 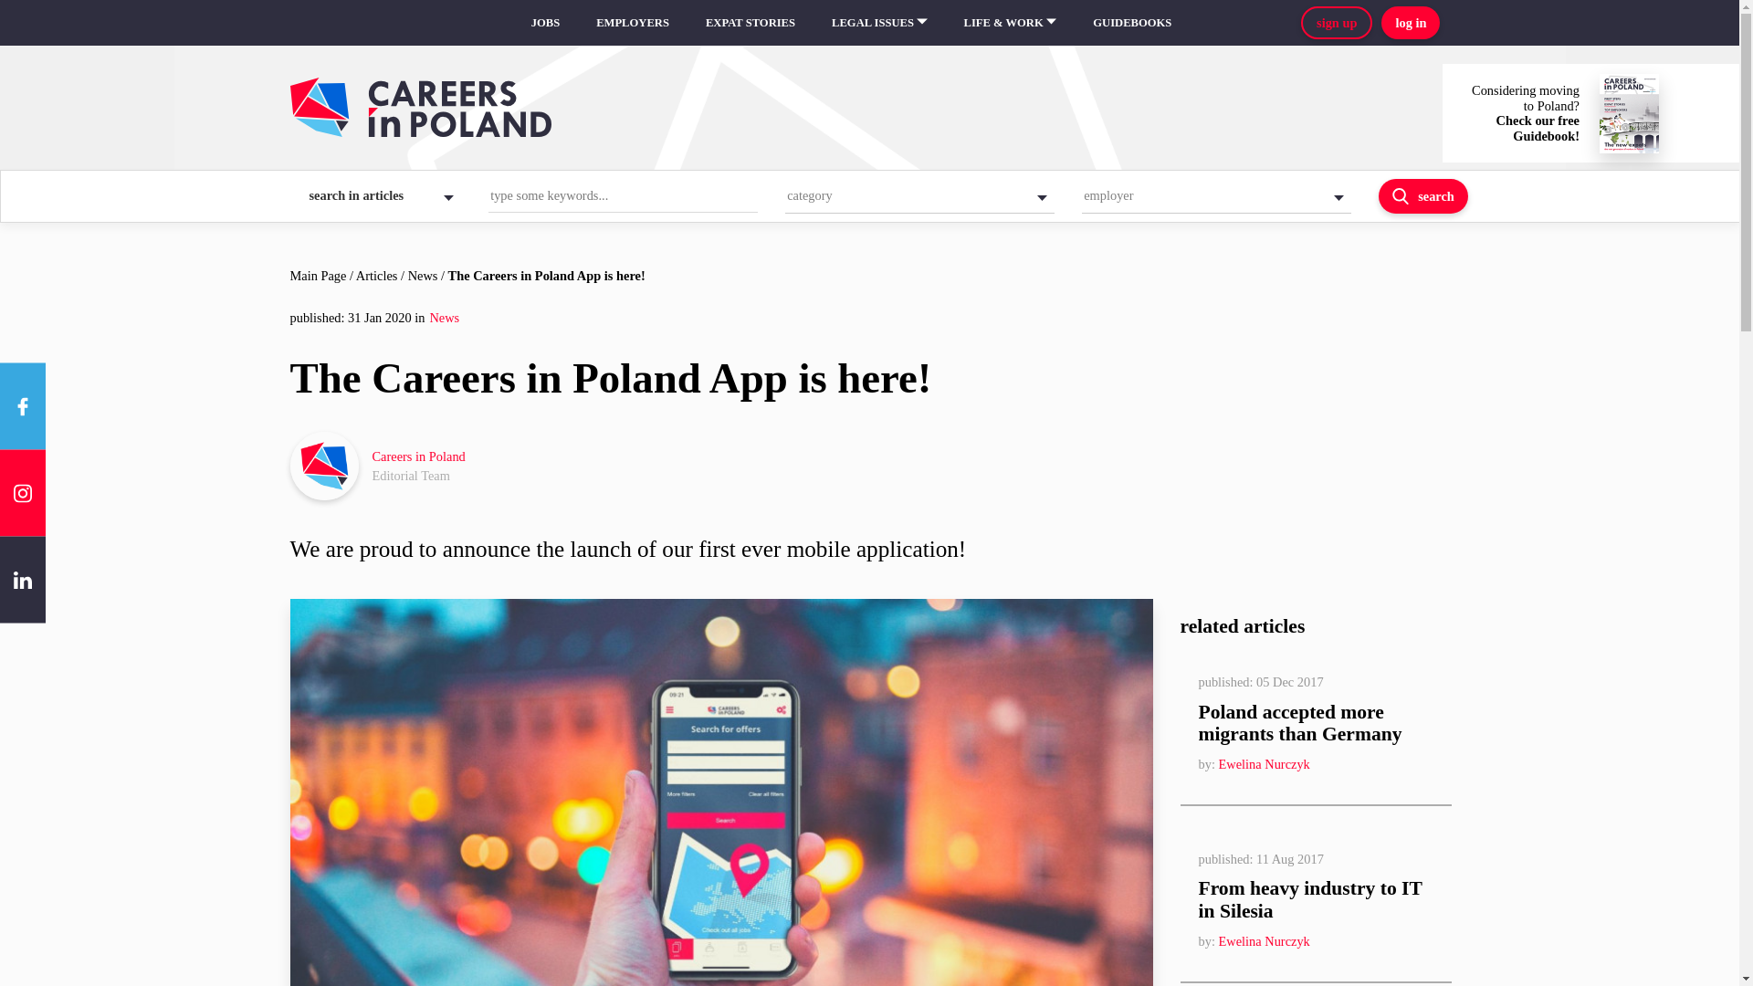 I want to click on News, so click(x=1410, y=22).